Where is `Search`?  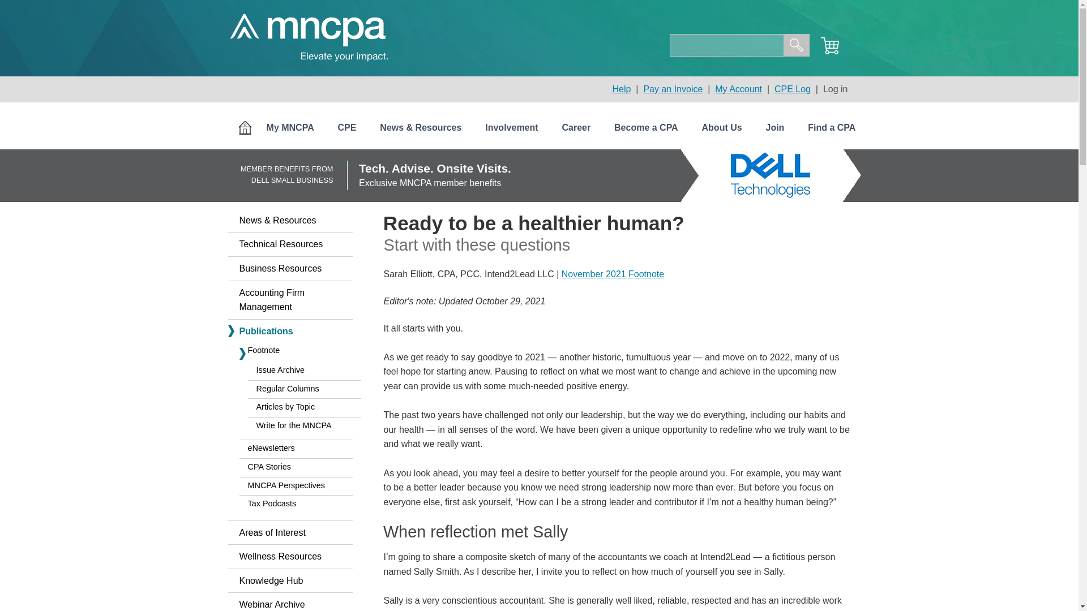
Search is located at coordinates (797, 45).